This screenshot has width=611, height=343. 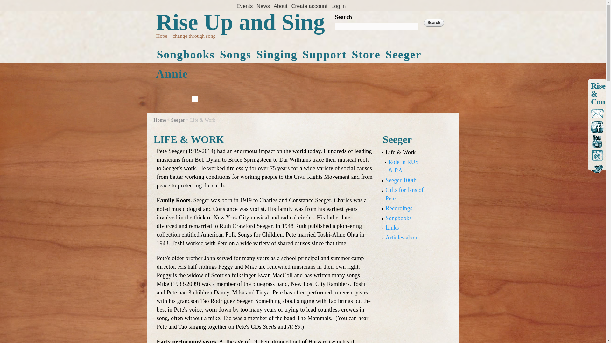 I want to click on Search, so click(x=433, y=23).